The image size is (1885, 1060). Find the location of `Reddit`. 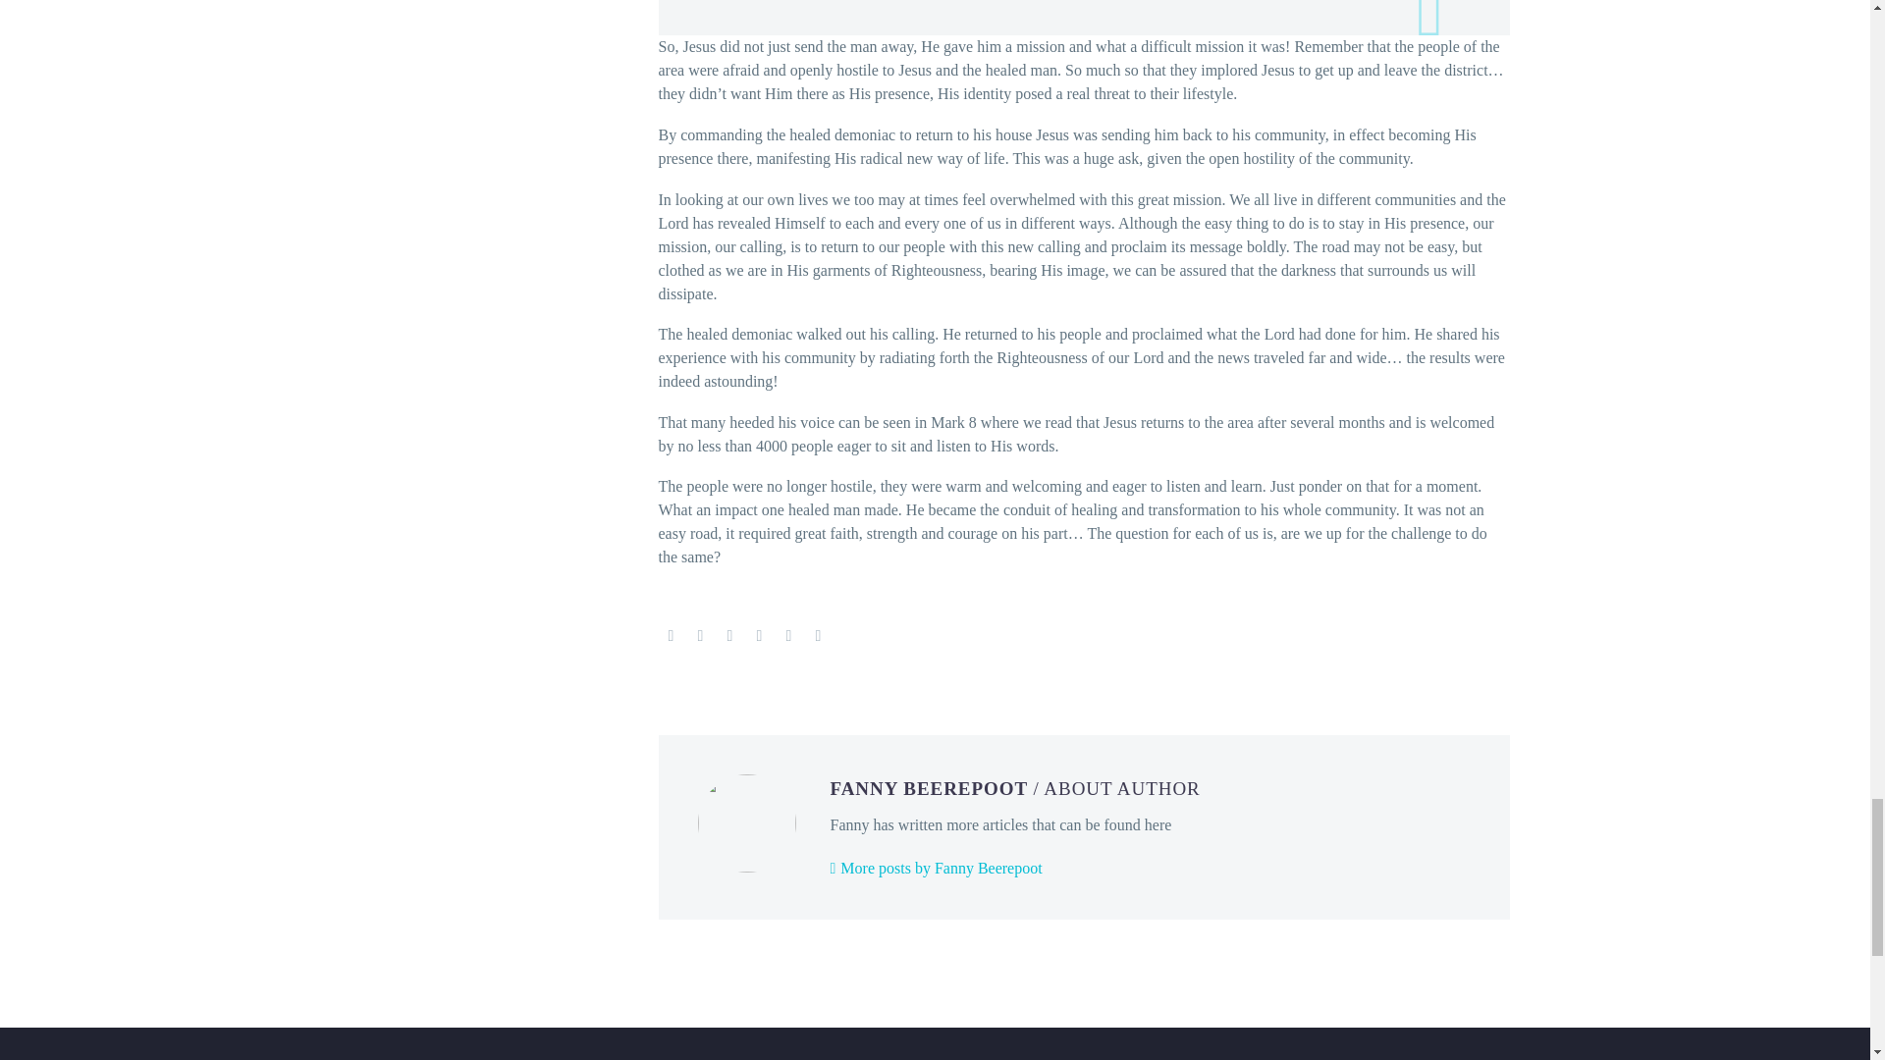

Reddit is located at coordinates (819, 636).